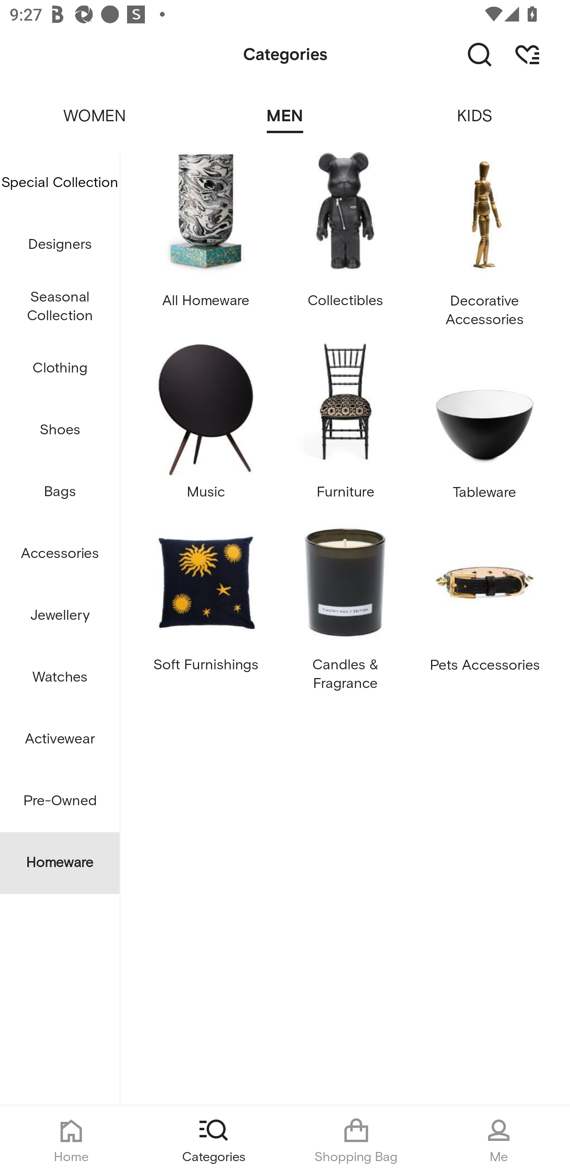  Describe the element at coordinates (60, 430) in the screenshot. I see `Shoes` at that location.